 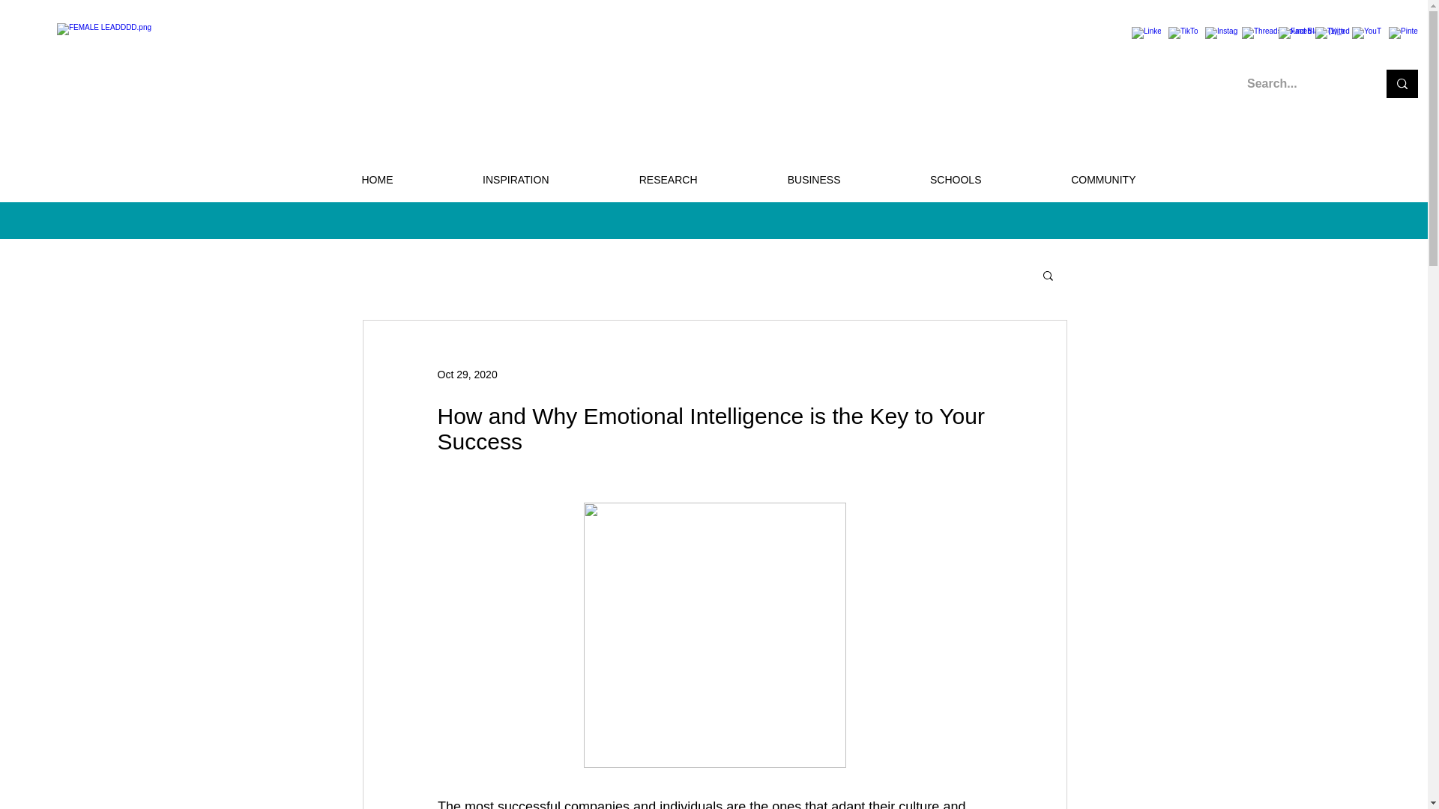 I want to click on COMMUNITY, so click(x=1070, y=180).